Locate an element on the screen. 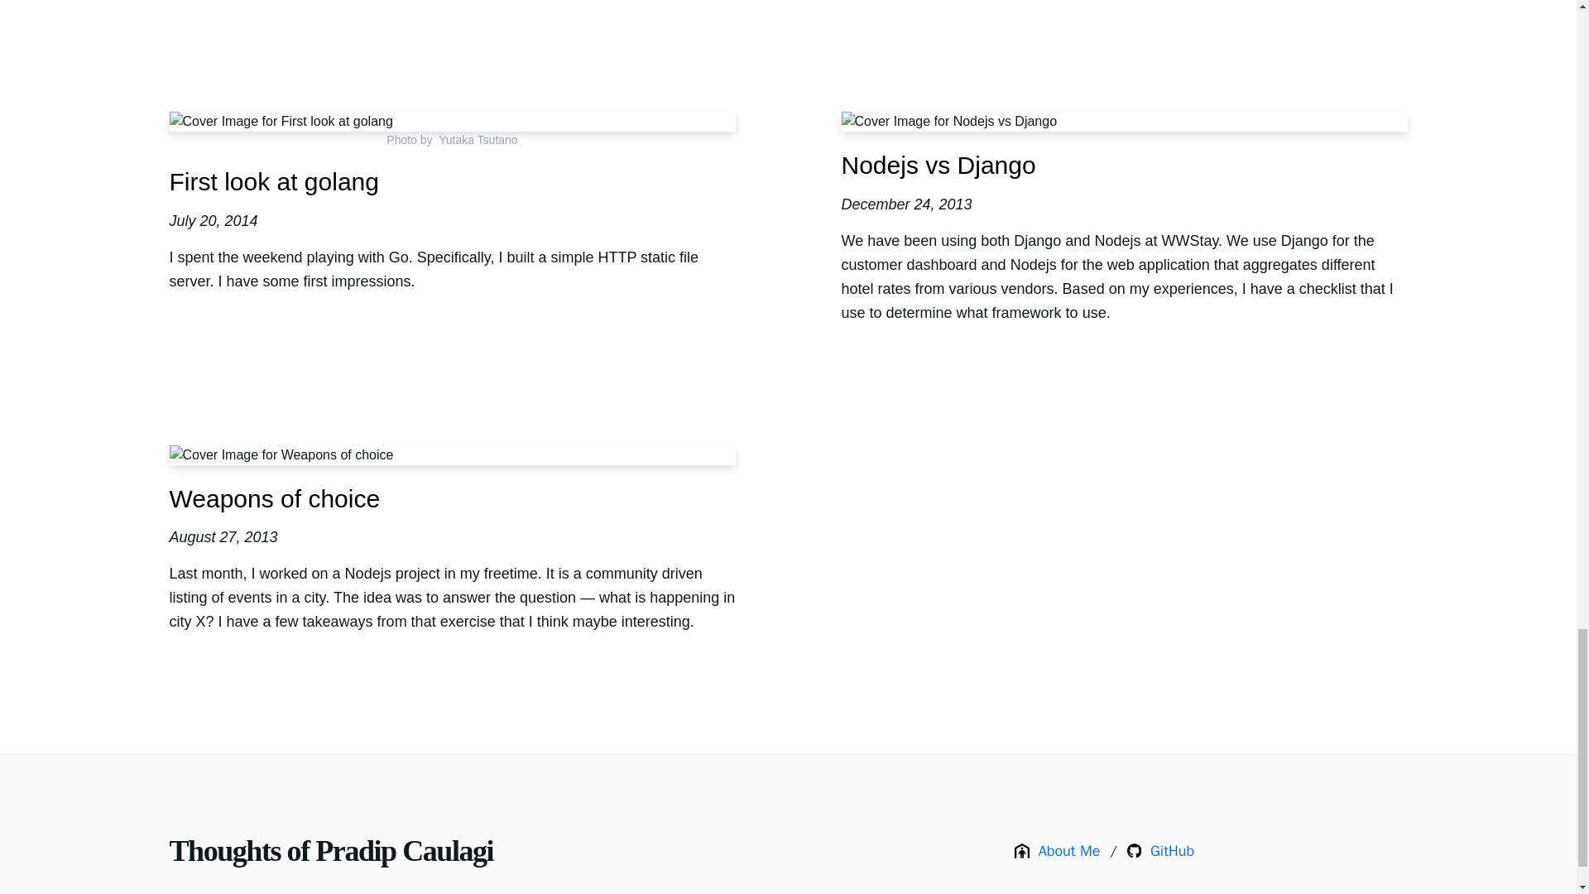 This screenshot has width=1589, height=894.   About Me is located at coordinates (1058, 851).